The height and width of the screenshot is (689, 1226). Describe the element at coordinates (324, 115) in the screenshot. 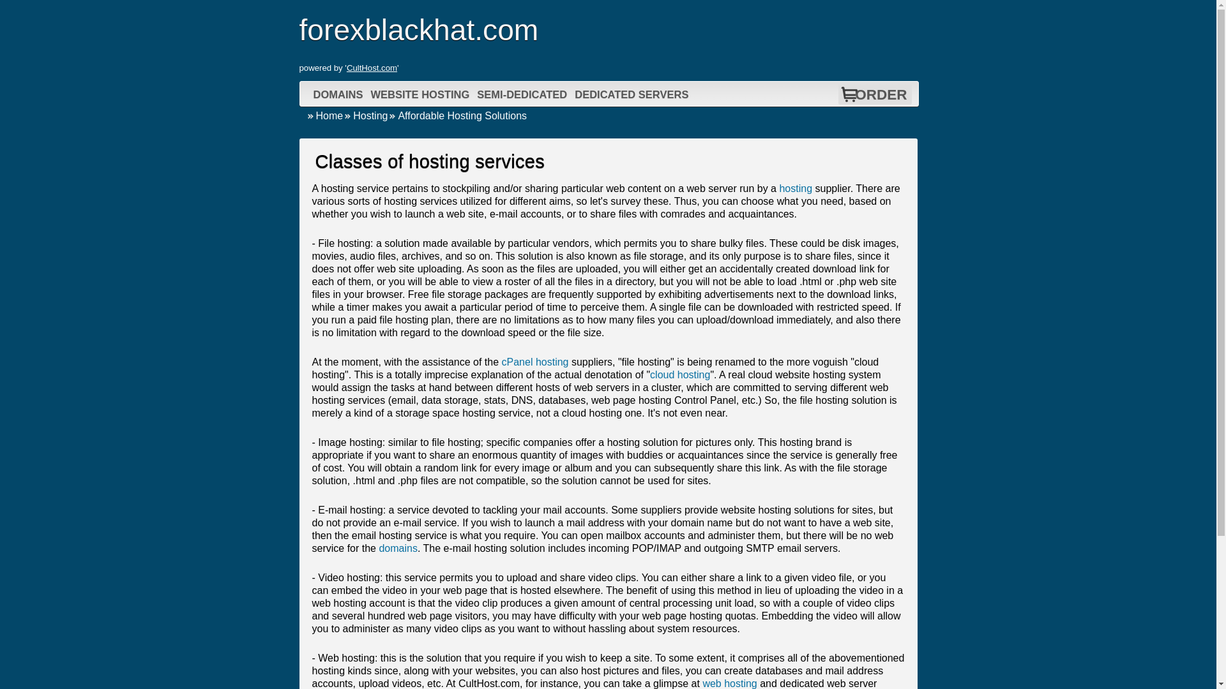

I see `Home` at that location.